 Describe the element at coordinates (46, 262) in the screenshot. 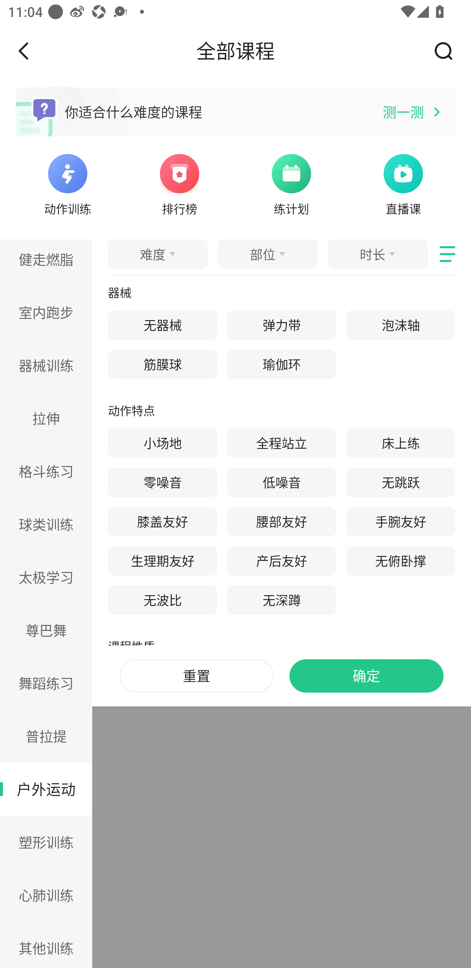

I see `健走燃脂` at that location.